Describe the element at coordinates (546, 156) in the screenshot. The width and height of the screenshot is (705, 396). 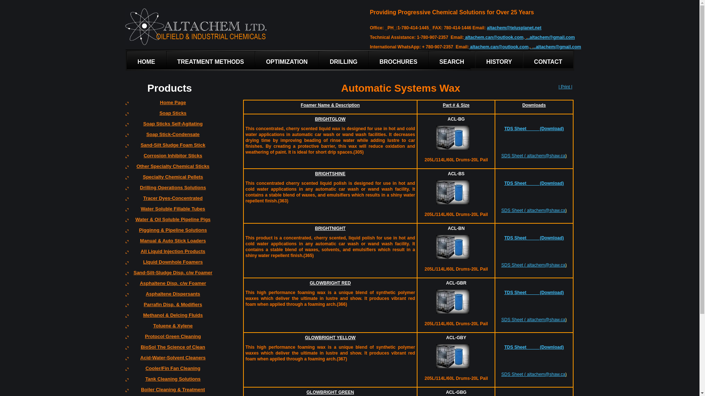
I see `altachem@shaw.ca` at that location.